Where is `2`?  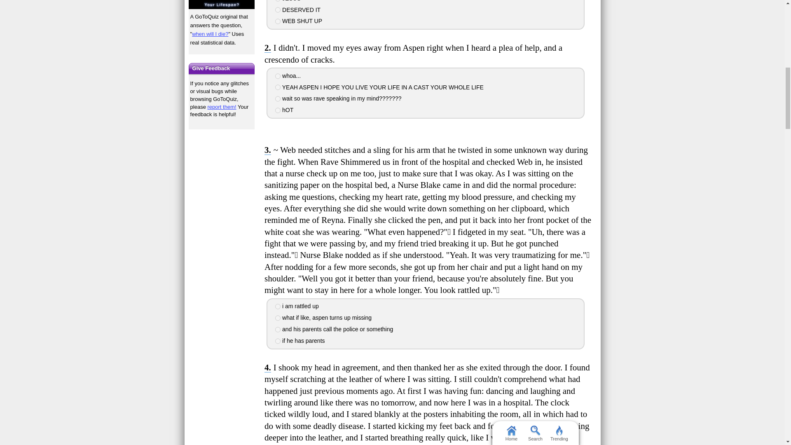 2 is located at coordinates (278, 318).